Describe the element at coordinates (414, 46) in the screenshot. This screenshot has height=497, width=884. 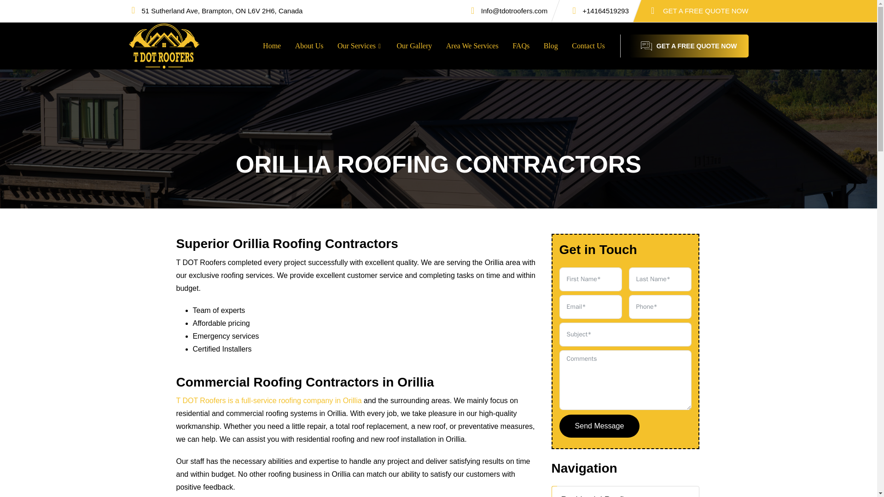
I see `Our Gallery` at that location.